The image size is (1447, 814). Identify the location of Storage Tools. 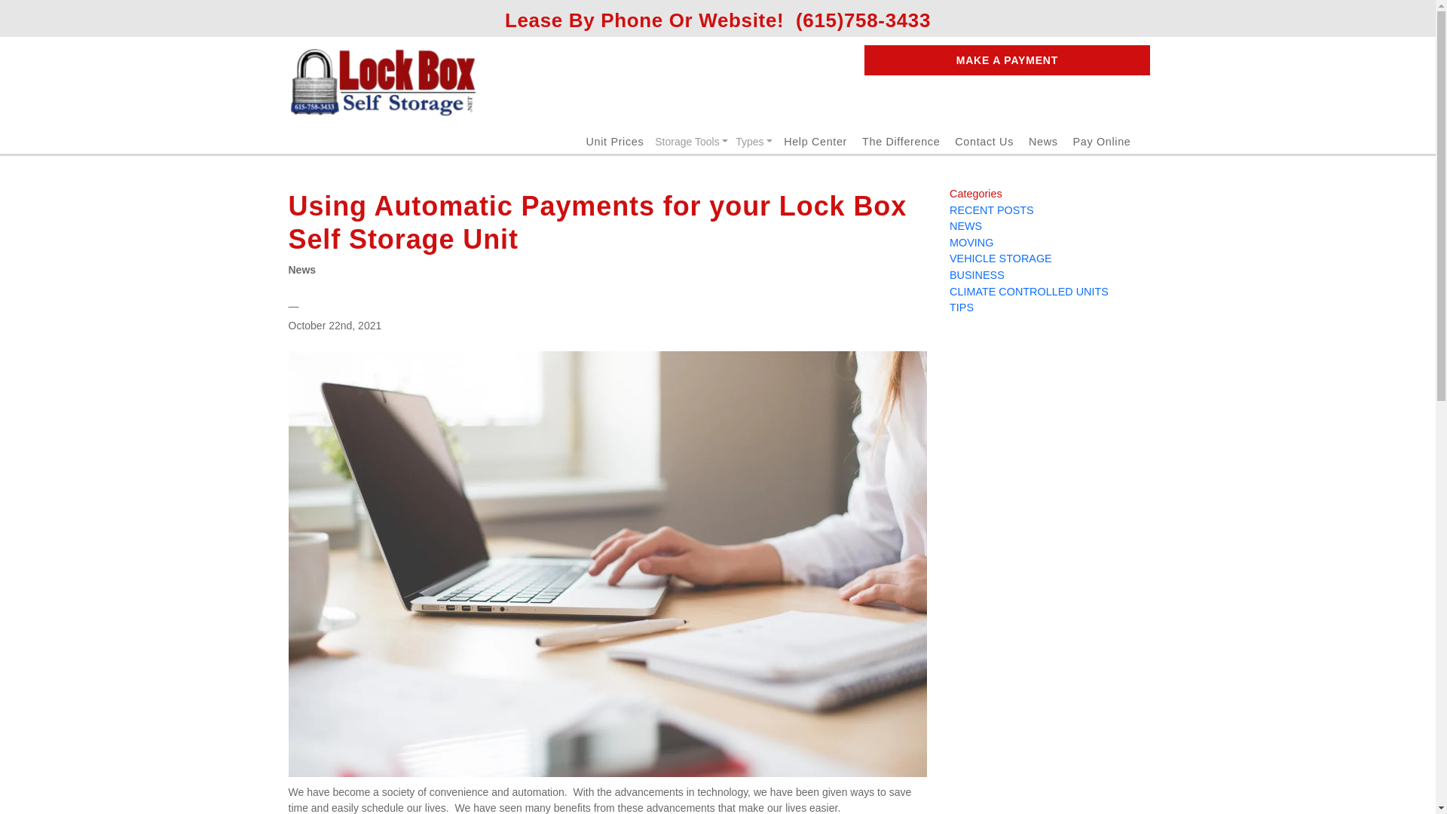
(692, 142).